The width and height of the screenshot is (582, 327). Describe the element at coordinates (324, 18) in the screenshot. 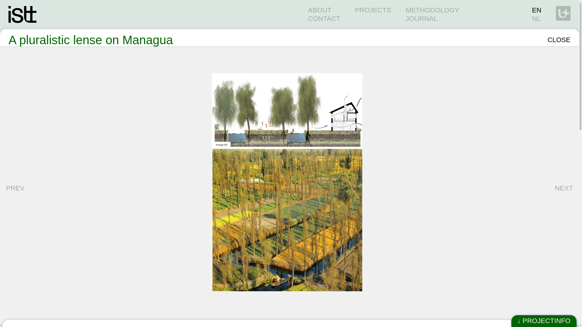

I see `CONTACT` at that location.